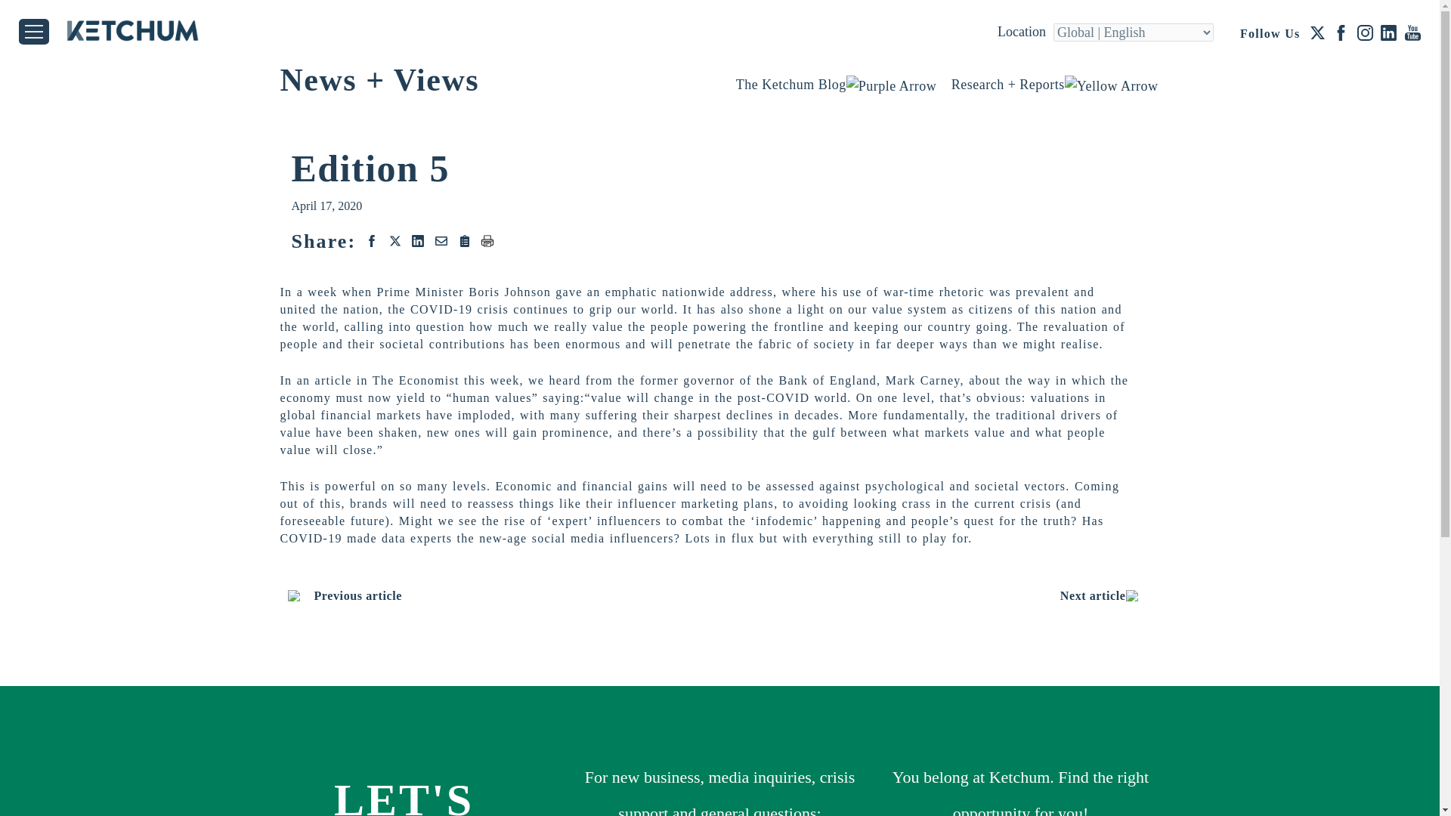  Describe the element at coordinates (417, 240) in the screenshot. I see `linkedin` at that location.